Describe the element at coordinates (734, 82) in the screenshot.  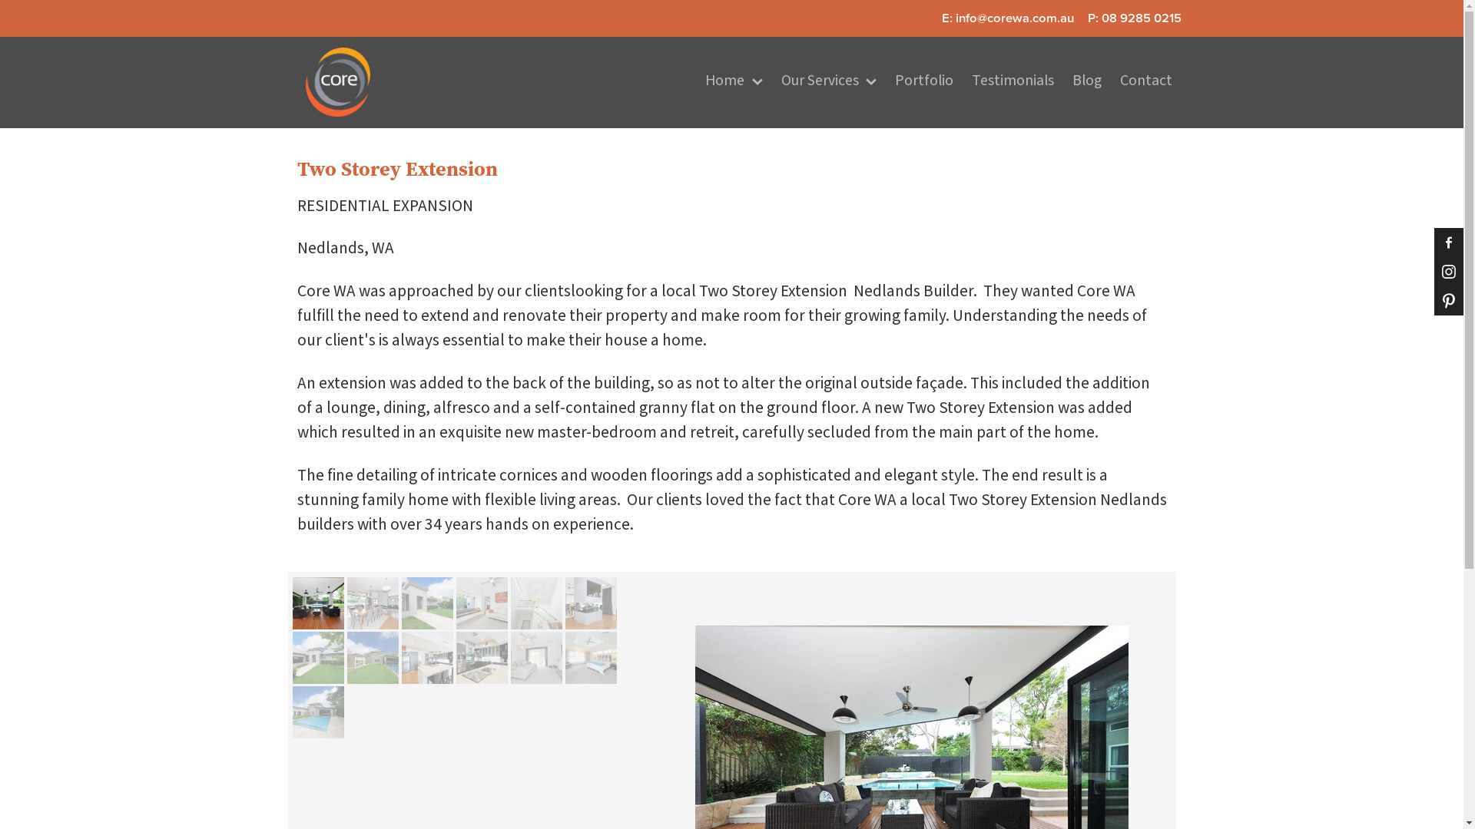
I see `Home` at that location.